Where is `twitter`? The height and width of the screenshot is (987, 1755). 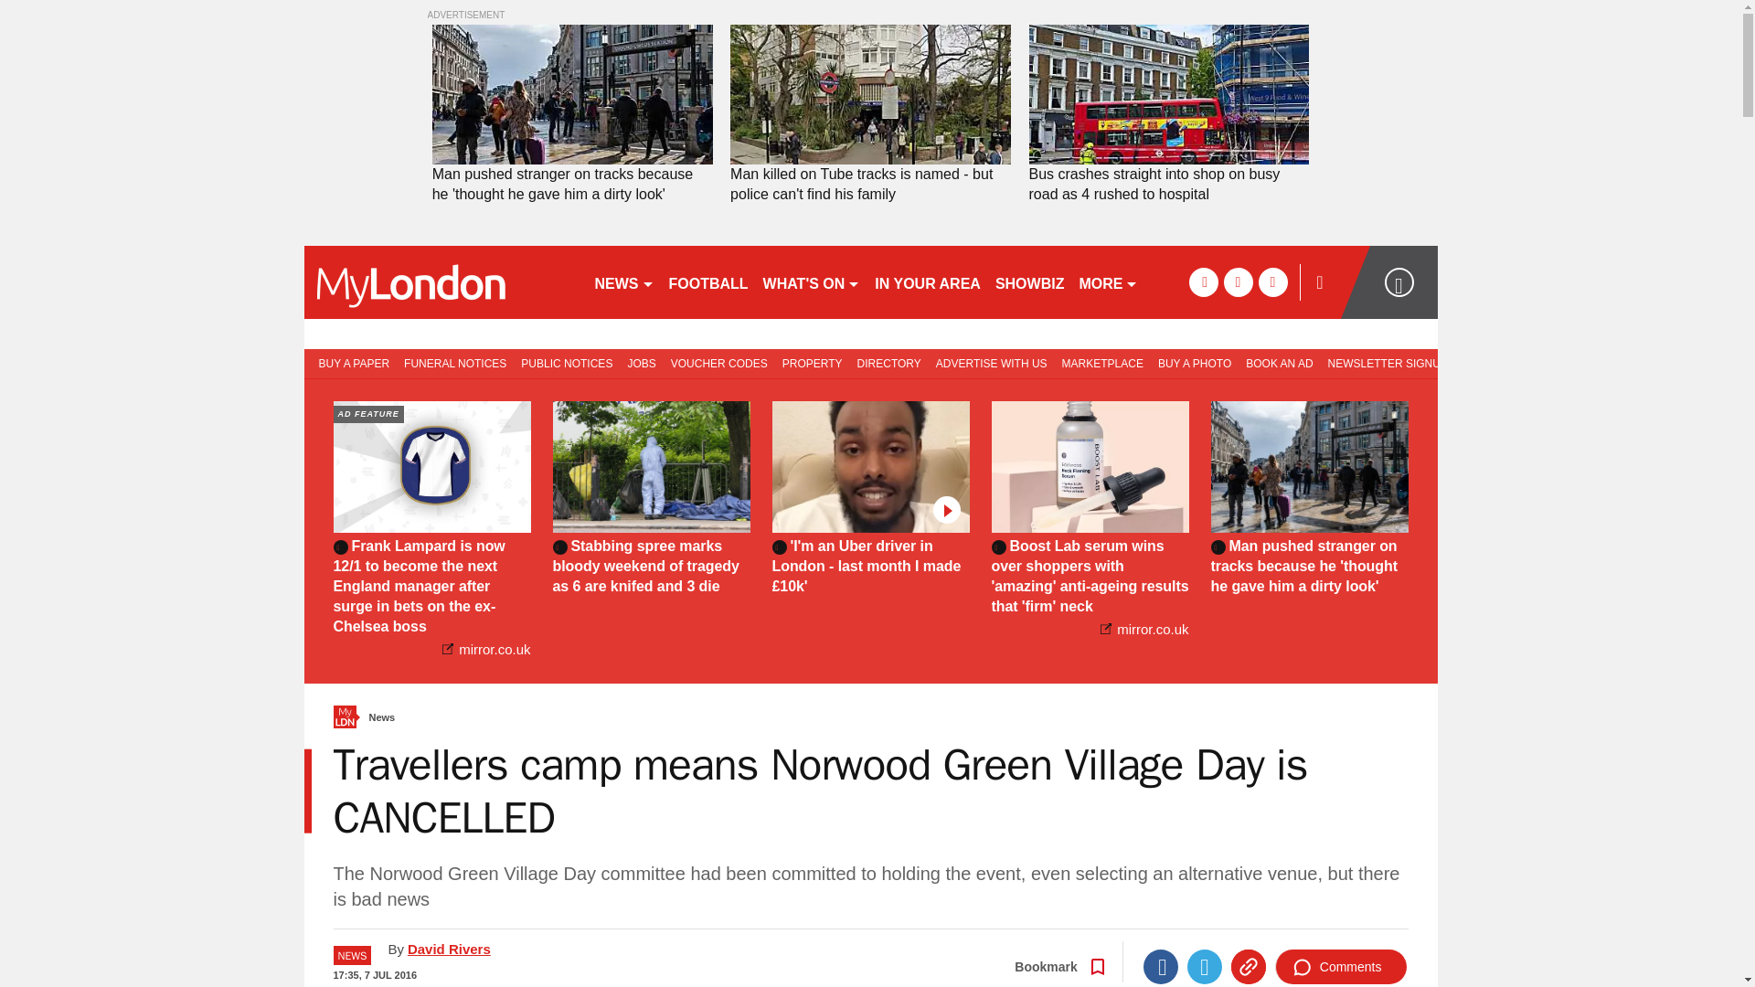 twitter is located at coordinates (1238, 281).